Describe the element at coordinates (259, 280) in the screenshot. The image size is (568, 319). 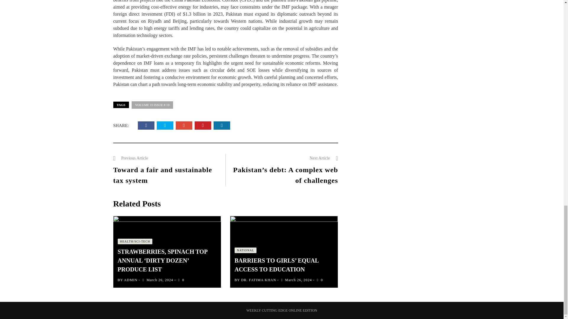
I see `Posts by Dr. Fatima Khan` at that location.